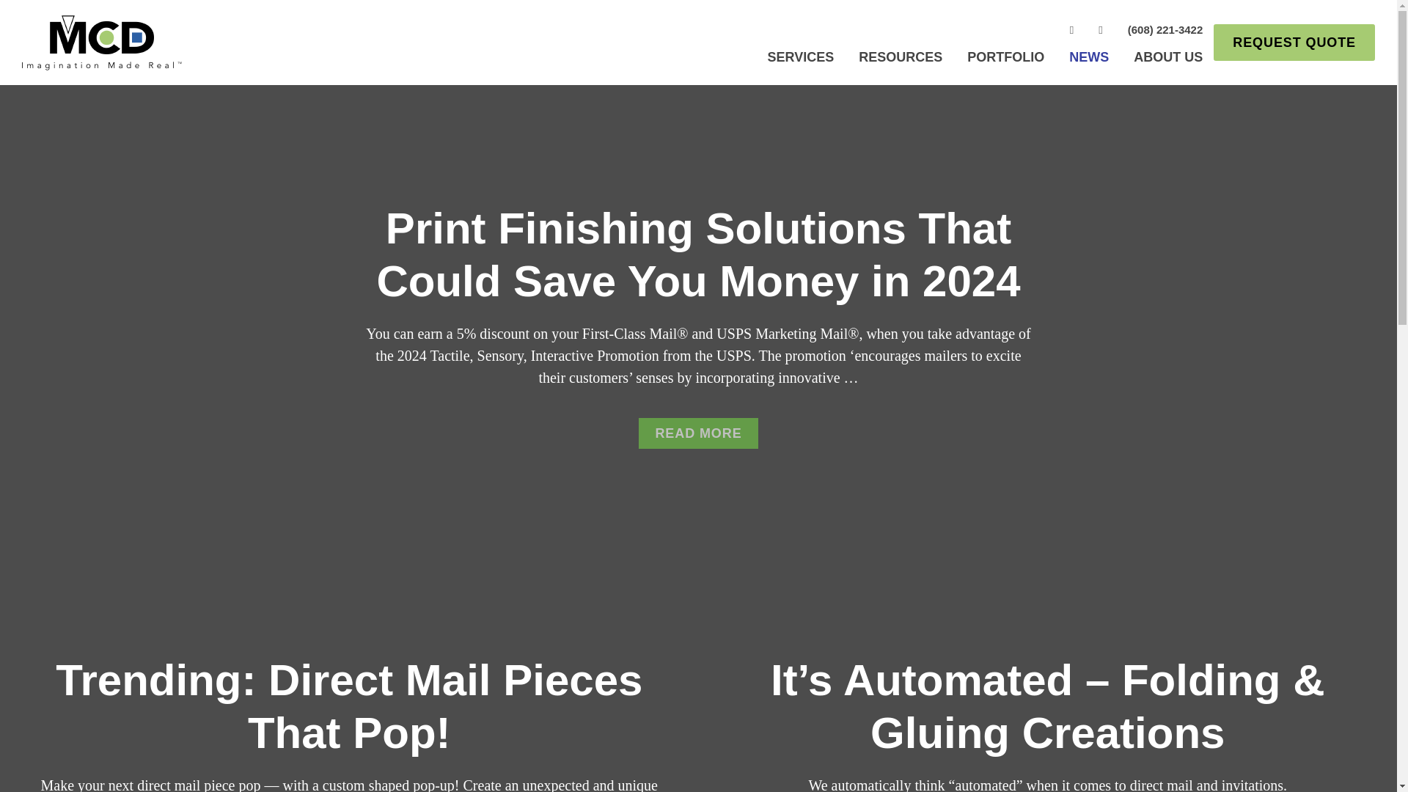  I want to click on RESOURCES, so click(900, 60).